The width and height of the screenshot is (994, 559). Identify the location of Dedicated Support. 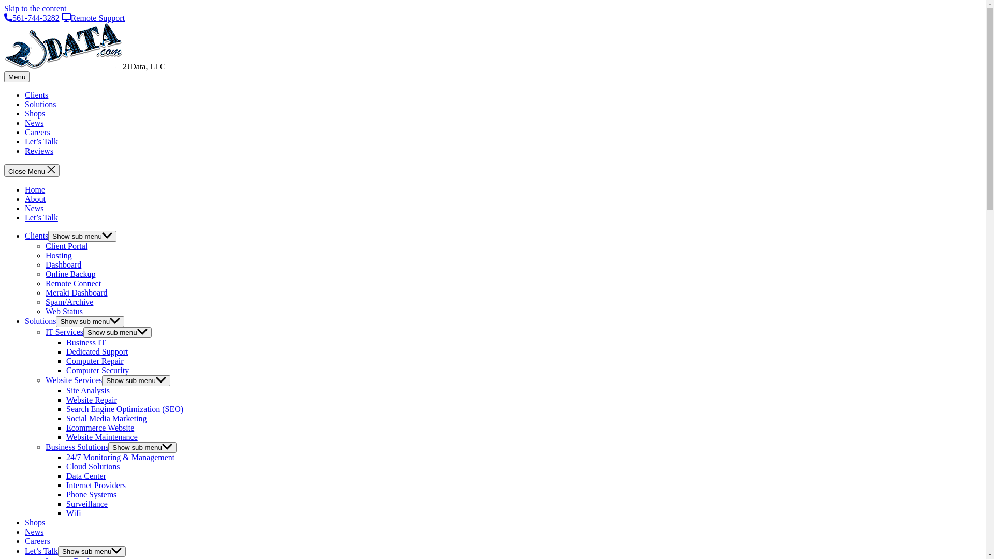
(97, 352).